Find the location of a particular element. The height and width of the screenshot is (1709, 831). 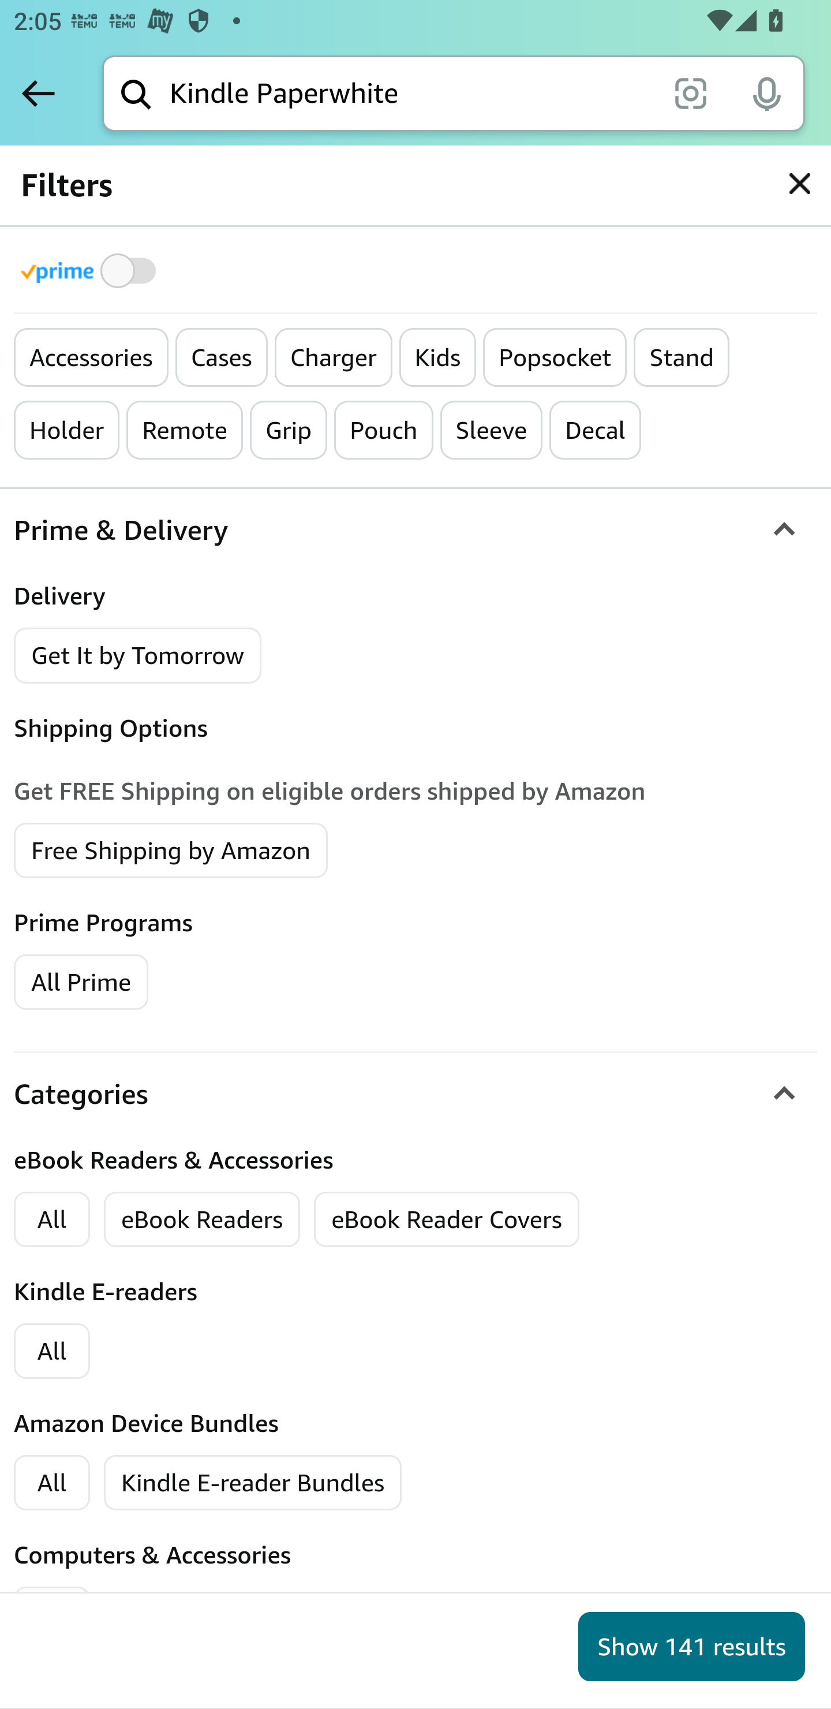

Show 141 results is located at coordinates (691, 1647).